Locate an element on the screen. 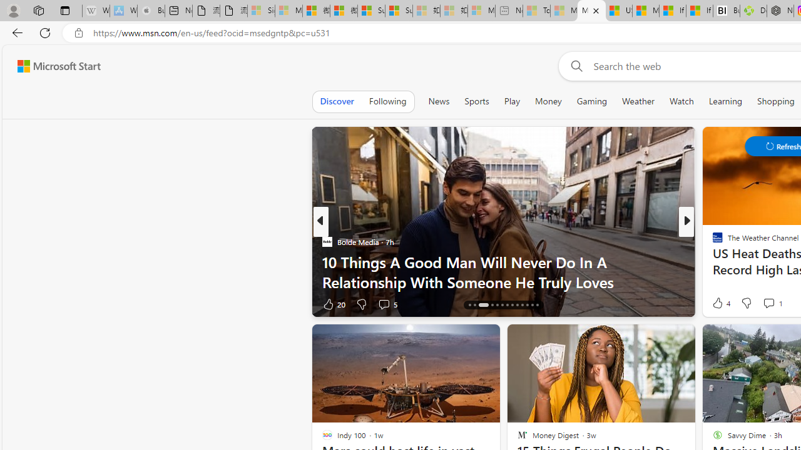  AutomationID: tab-26 is located at coordinates (537, 305).